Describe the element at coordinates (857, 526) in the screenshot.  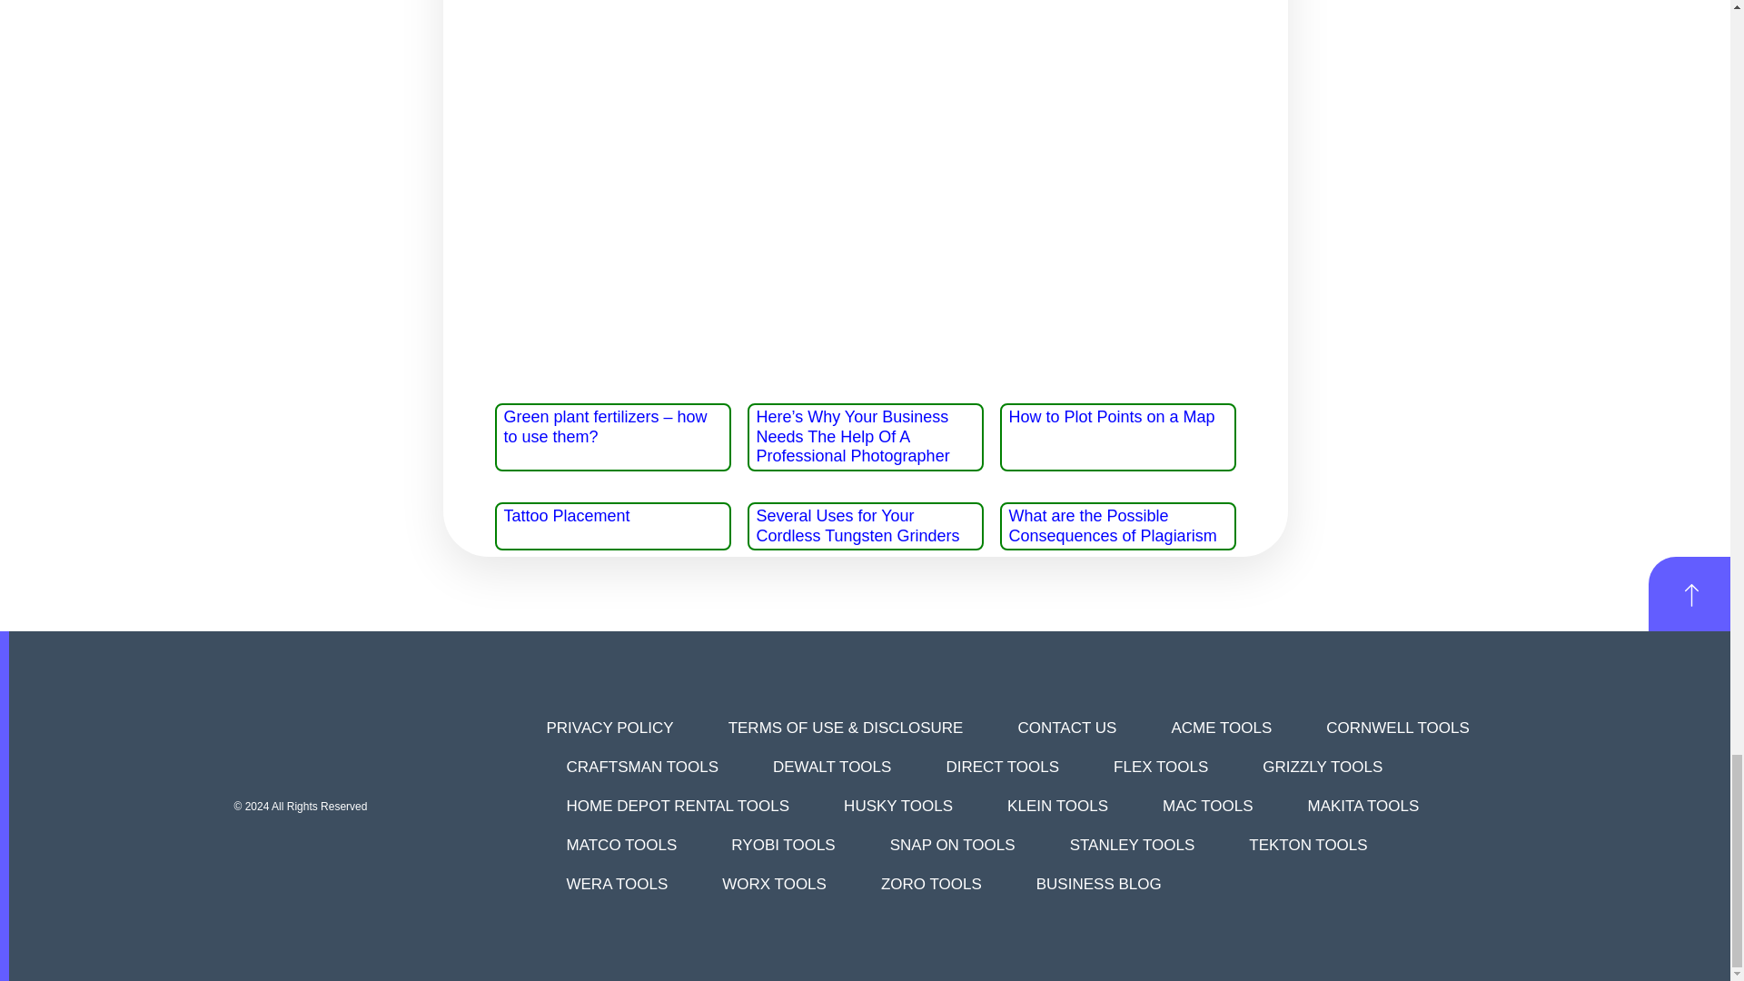
I see `Several Uses for Your Cordless Tungsten Grinders` at that location.